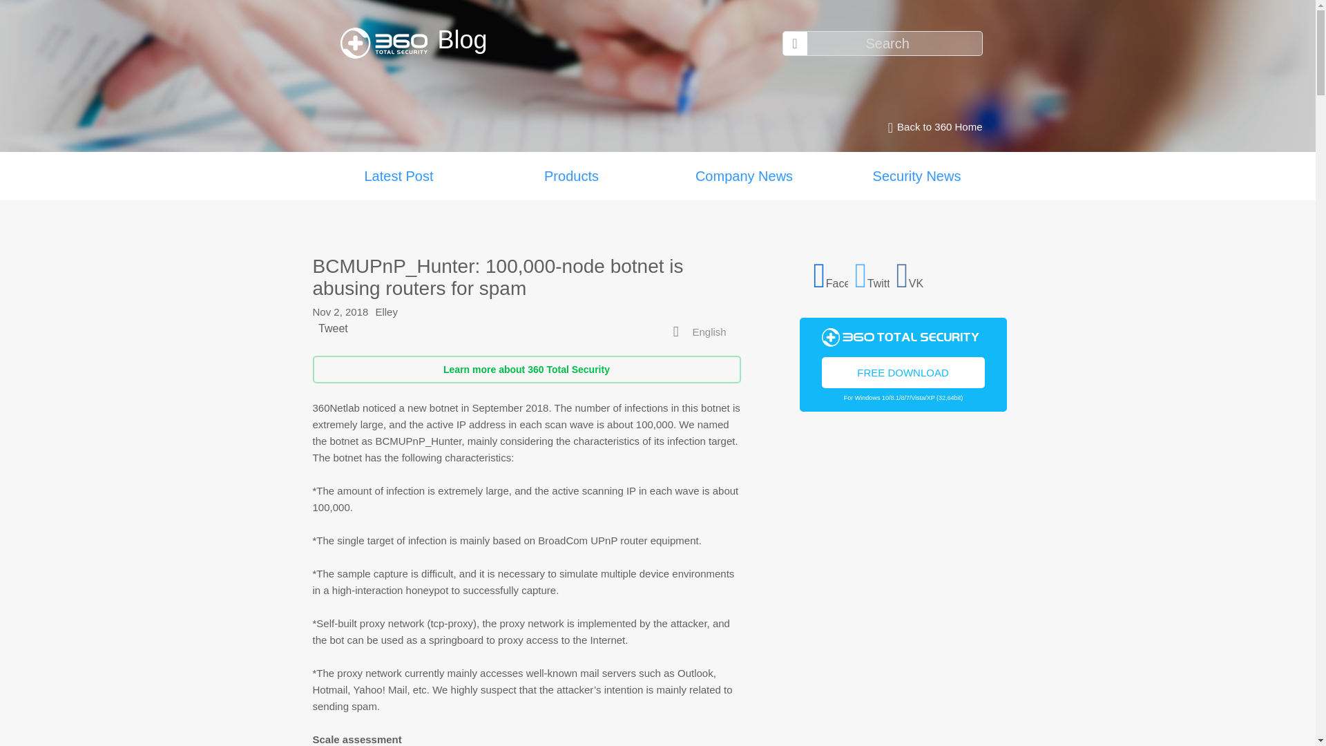 This screenshot has height=746, width=1326. Describe the element at coordinates (831, 273) in the screenshot. I see `Facebook` at that location.